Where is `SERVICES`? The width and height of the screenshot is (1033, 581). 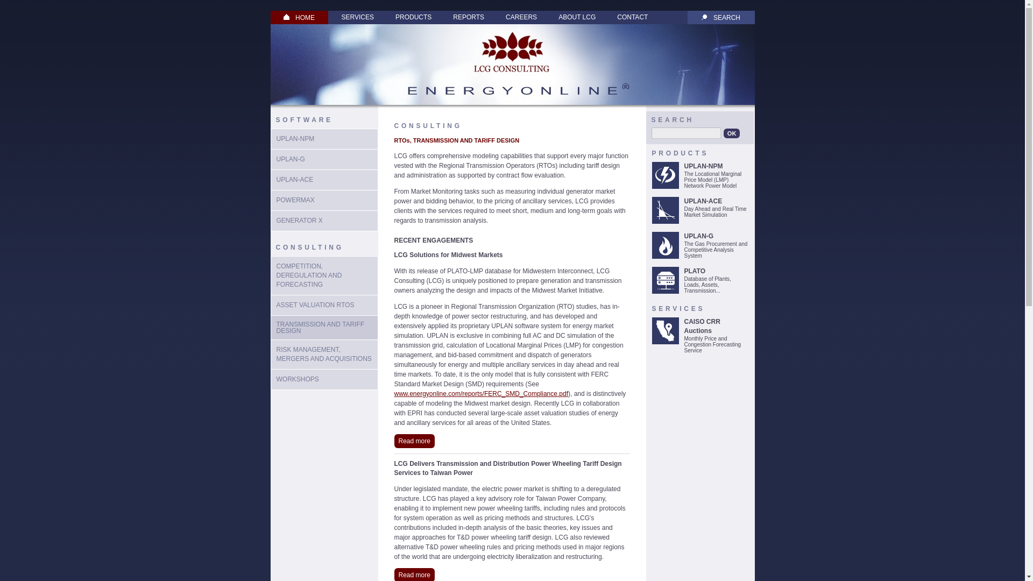 SERVICES is located at coordinates (357, 17).